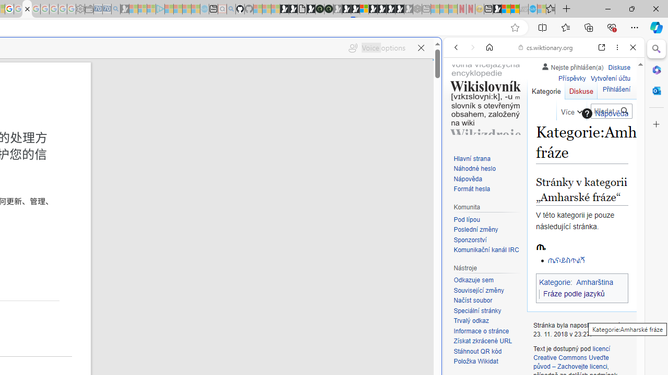 The image size is (668, 375). What do you see at coordinates (460, 119) in the screenshot?
I see `WEB  ` at bounding box center [460, 119].